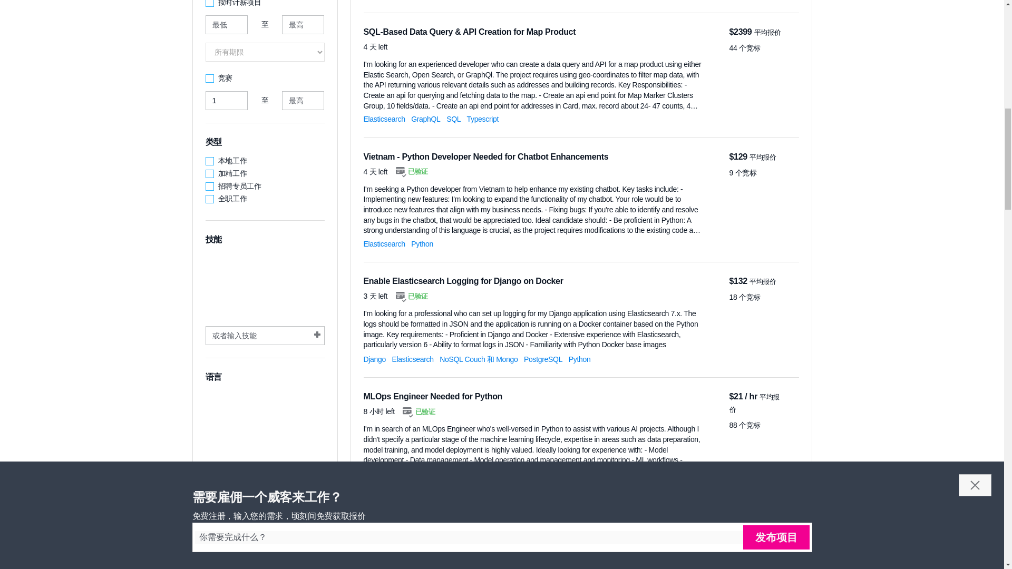 This screenshot has width=1012, height=569. What do you see at coordinates (453, 119) in the screenshot?
I see `SQL` at bounding box center [453, 119].